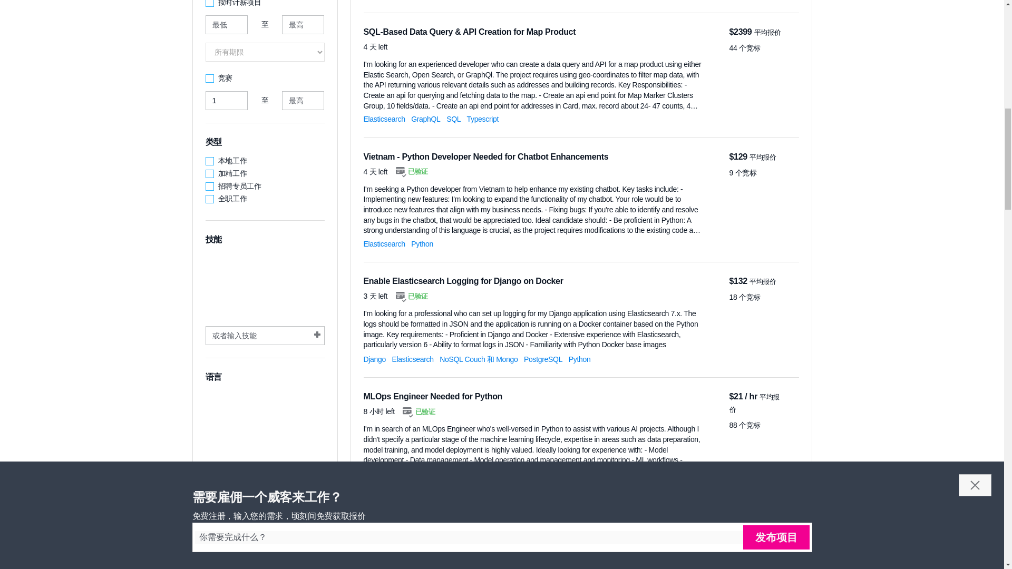 This screenshot has width=1012, height=569. What do you see at coordinates (453, 119) in the screenshot?
I see `SQL` at bounding box center [453, 119].